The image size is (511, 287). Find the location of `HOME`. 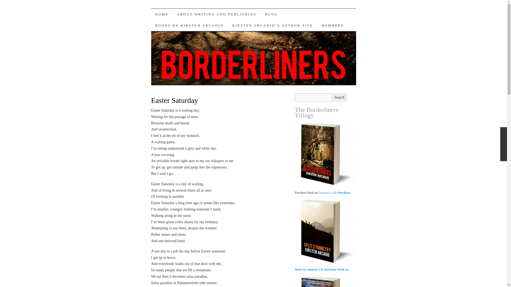

HOME is located at coordinates (162, 14).